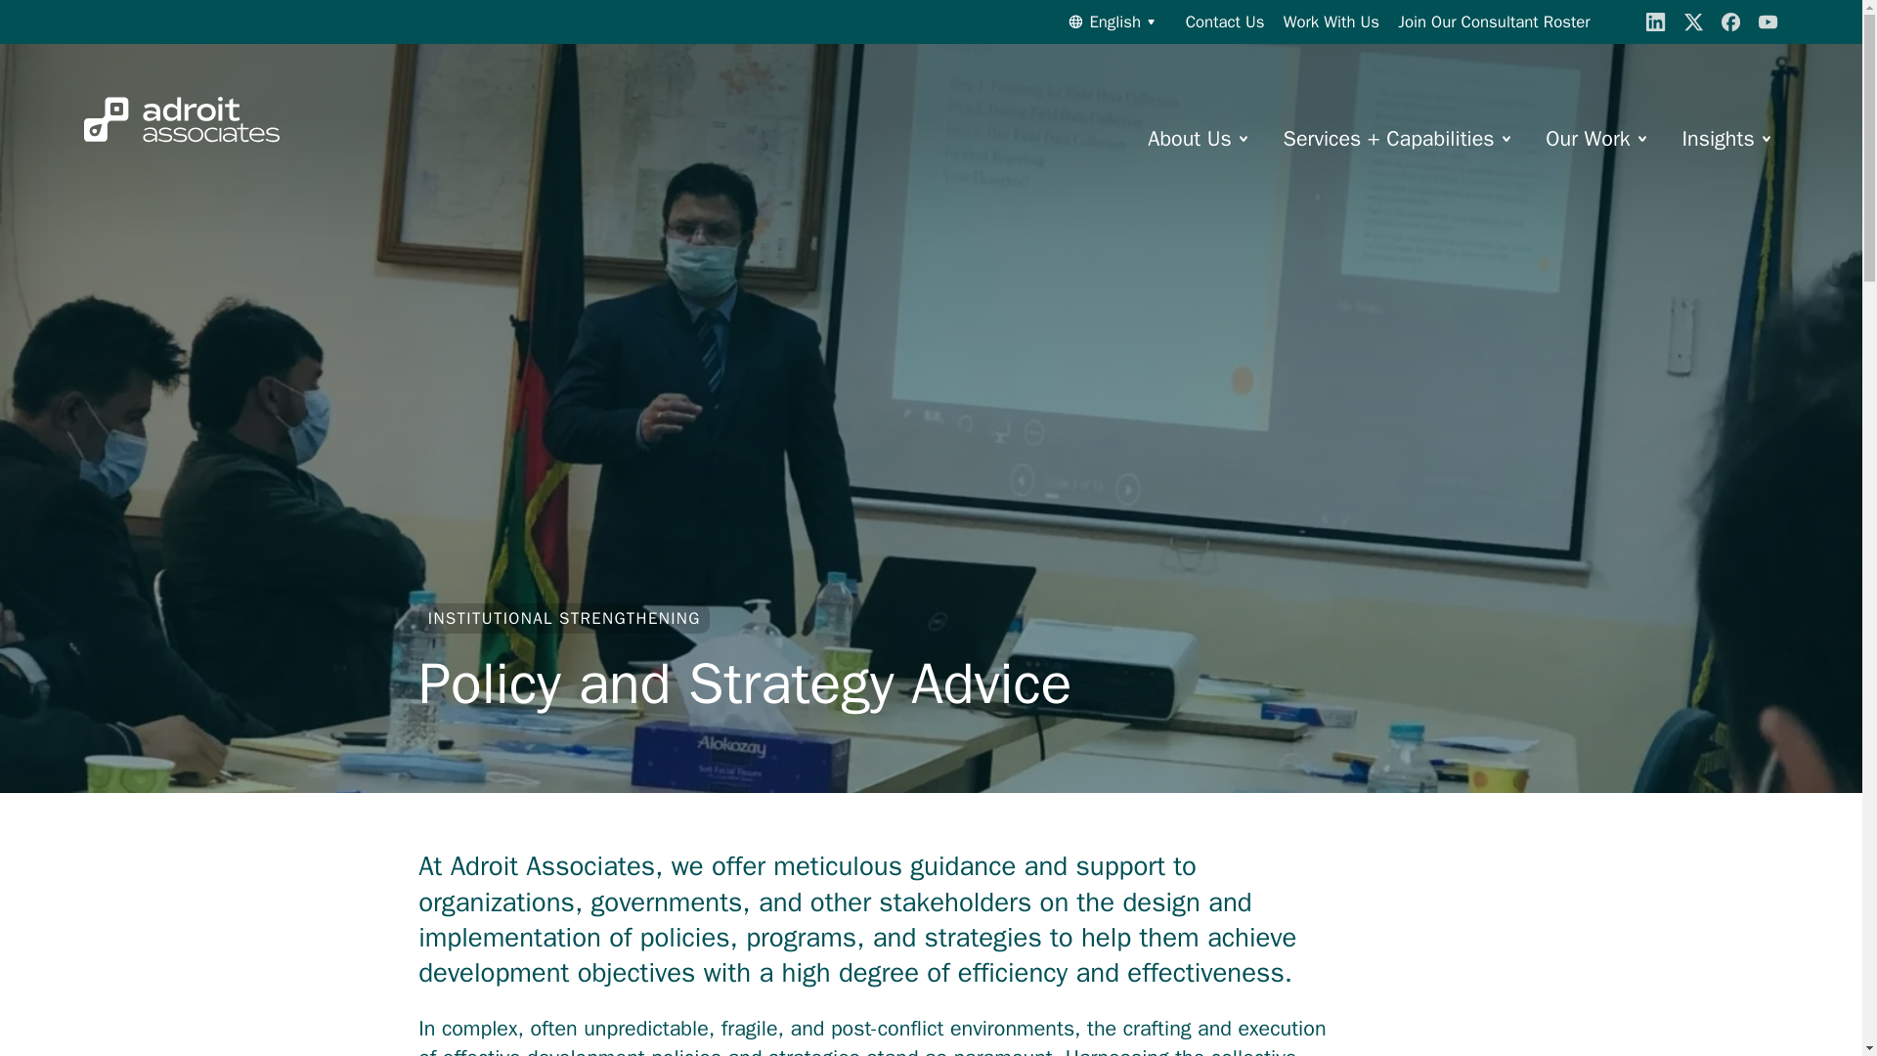 The width and height of the screenshot is (1877, 1056). What do you see at coordinates (1768, 22) in the screenshot?
I see `YouTube` at bounding box center [1768, 22].